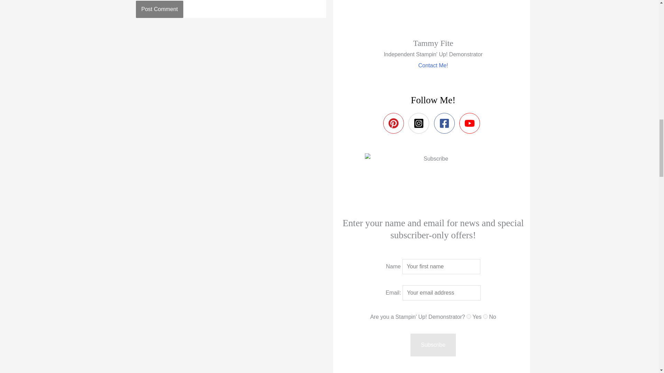 Image resolution: width=664 pixels, height=373 pixels. What do you see at coordinates (469, 316) in the screenshot?
I see `Yes` at bounding box center [469, 316].